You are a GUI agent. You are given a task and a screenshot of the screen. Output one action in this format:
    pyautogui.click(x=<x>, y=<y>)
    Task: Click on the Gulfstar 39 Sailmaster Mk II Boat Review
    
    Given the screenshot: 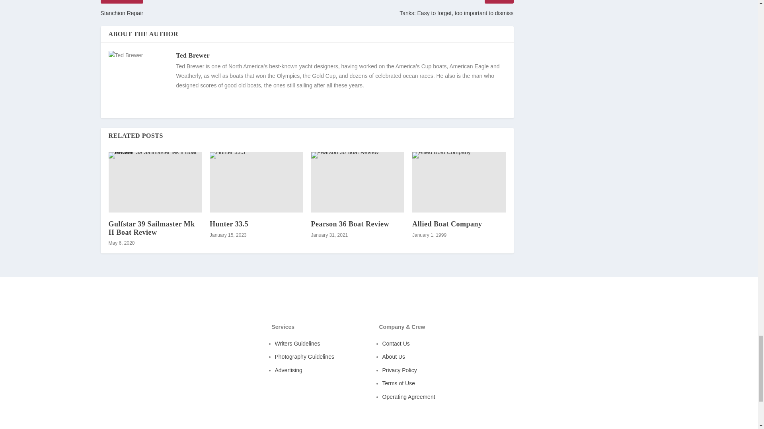 What is the action you would take?
    pyautogui.click(x=155, y=182)
    